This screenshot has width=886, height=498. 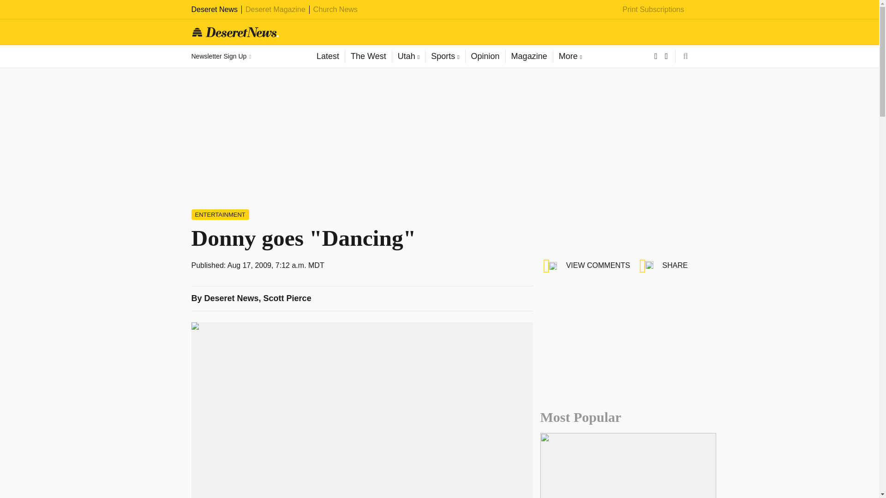 I want to click on Church News, so click(x=335, y=9).